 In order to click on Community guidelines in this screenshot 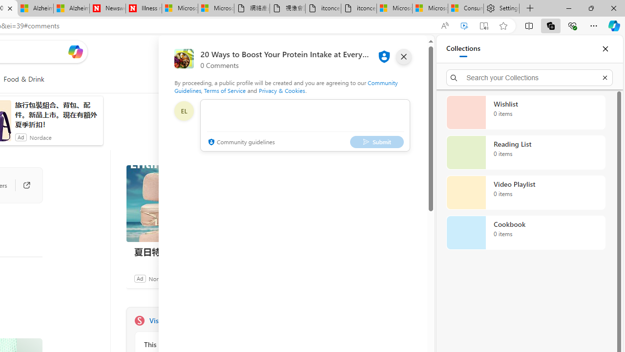, I will do `click(240, 143)`.